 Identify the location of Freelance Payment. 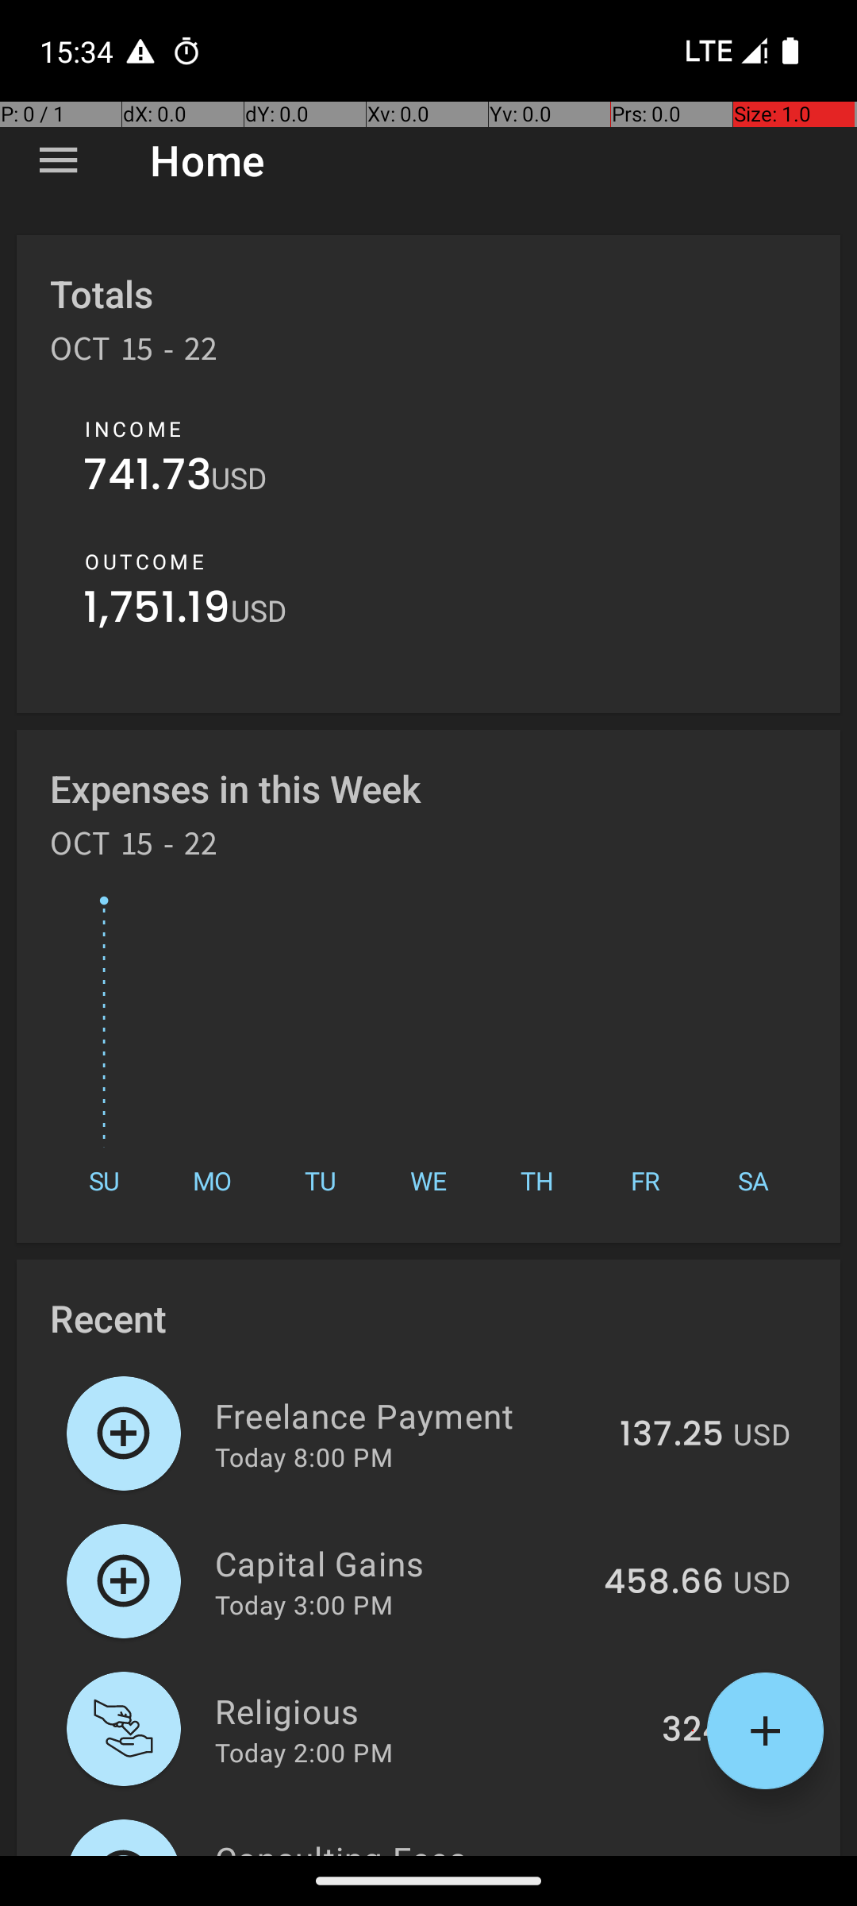
(408, 1415).